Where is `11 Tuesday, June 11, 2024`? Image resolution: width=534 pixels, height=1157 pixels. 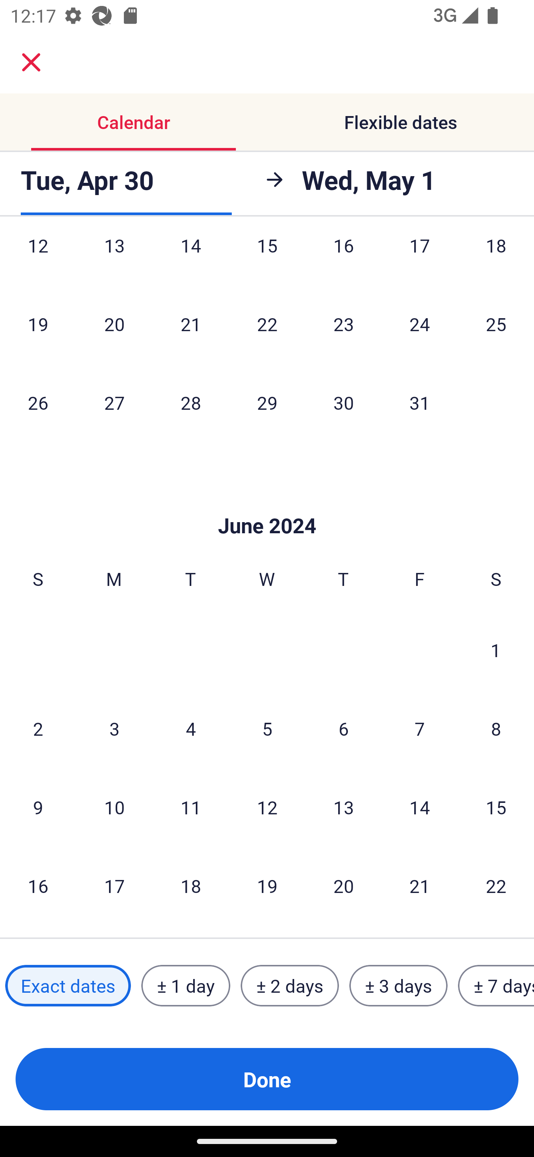 11 Tuesday, June 11, 2024 is located at coordinates (191, 807).